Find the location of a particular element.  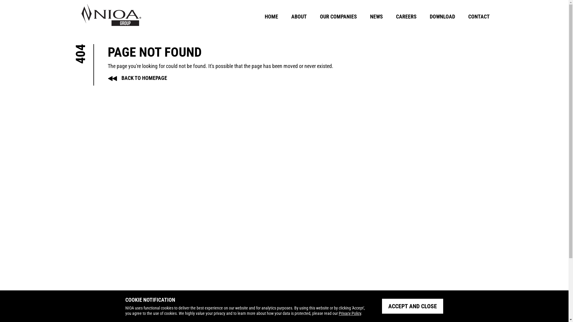

Privacy Policy is located at coordinates (350, 313).